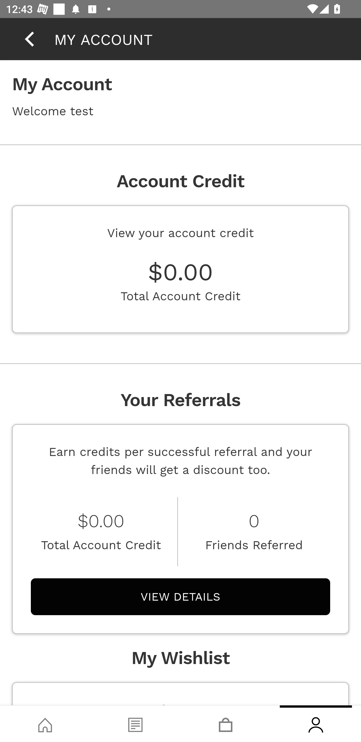 This screenshot has width=361, height=742. What do you see at coordinates (180, 596) in the screenshot?
I see `VIEW DETAILS` at bounding box center [180, 596].